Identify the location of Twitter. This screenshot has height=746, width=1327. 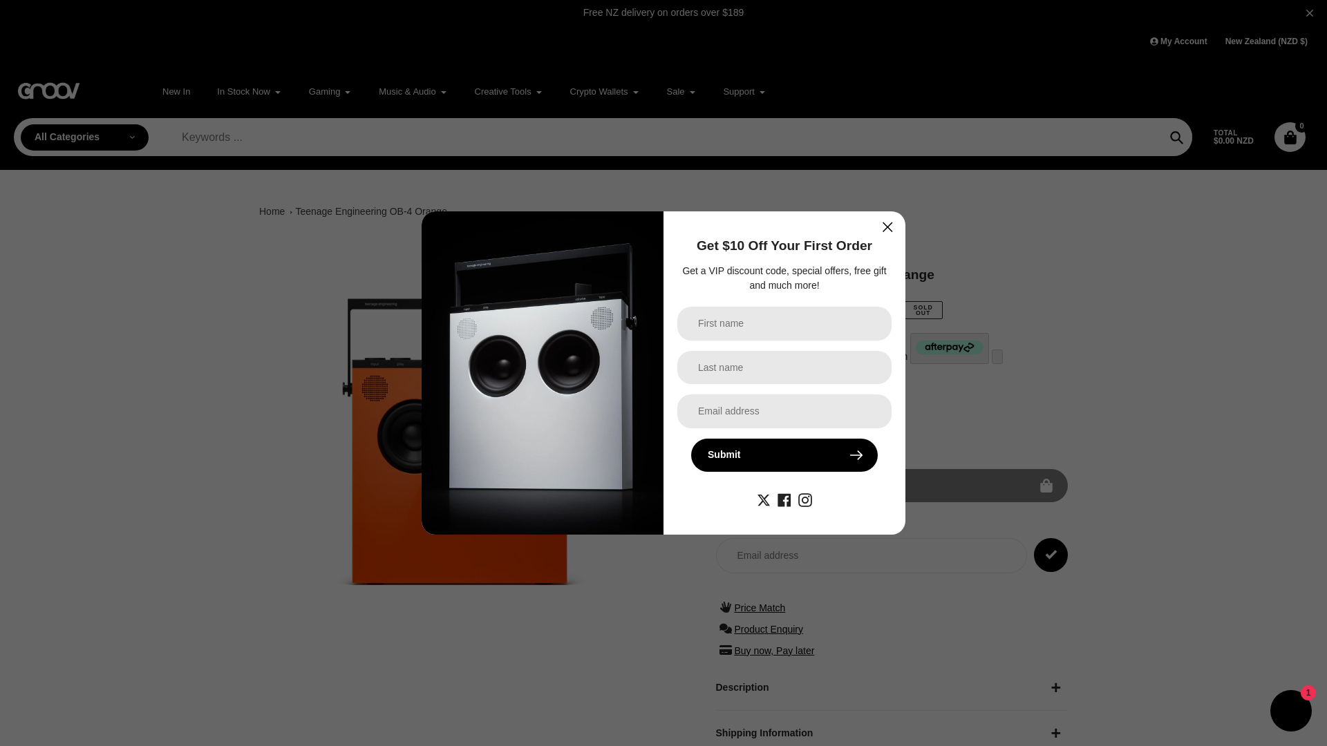
(763, 499).